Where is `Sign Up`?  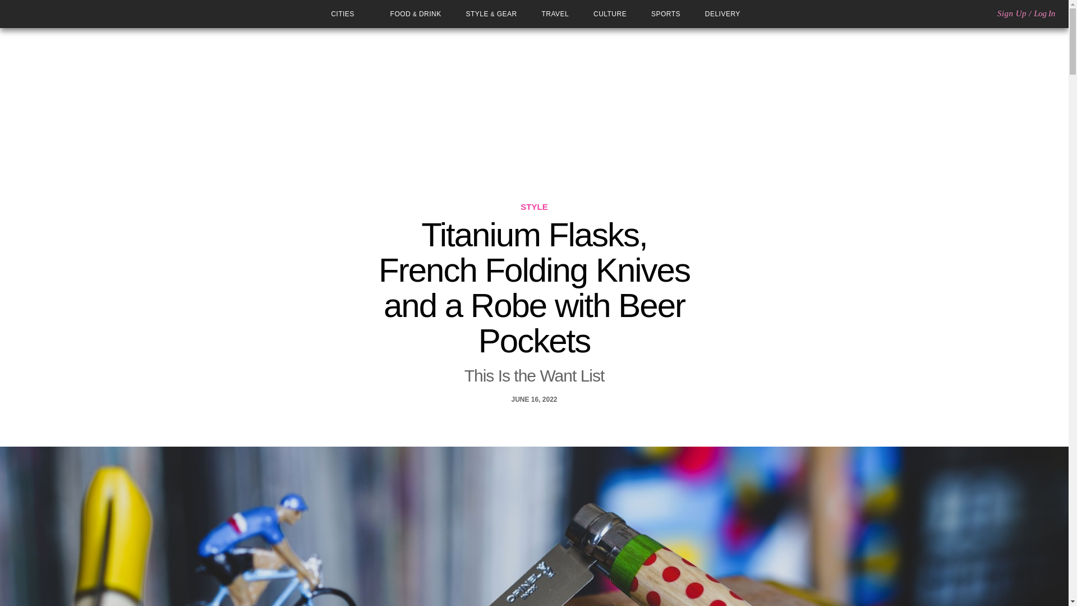 Sign Up is located at coordinates (1011, 13).